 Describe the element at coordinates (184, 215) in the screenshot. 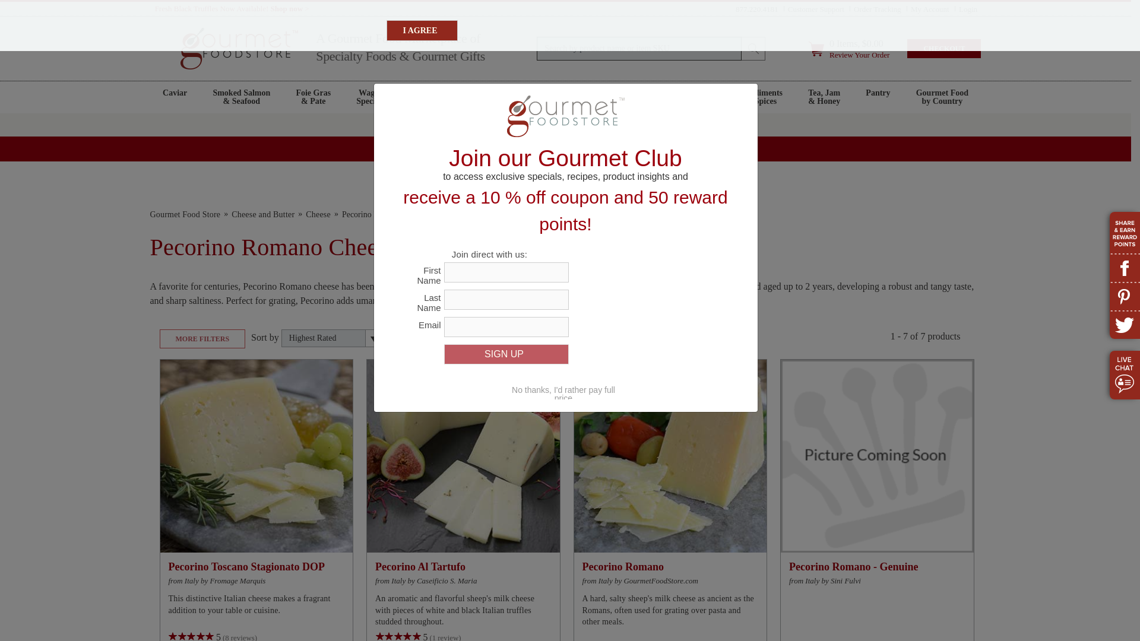

I see `Gourmet Food Store` at that location.